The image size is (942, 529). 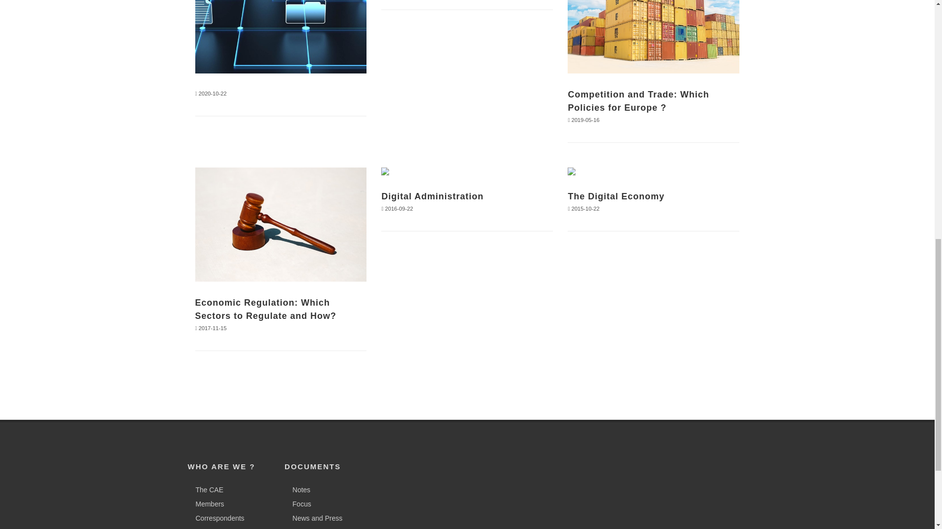 What do you see at coordinates (201, 528) in the screenshot?
I see `Team` at bounding box center [201, 528].